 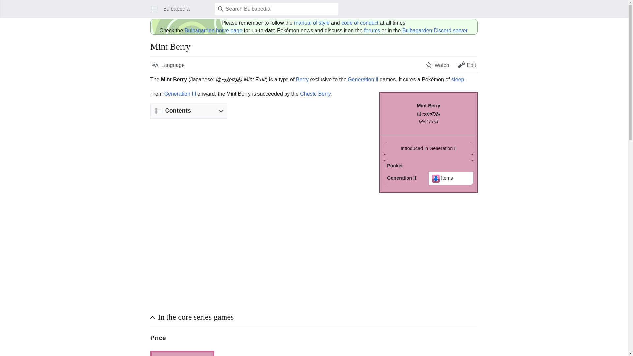 I want to click on Watch, so click(x=437, y=65).